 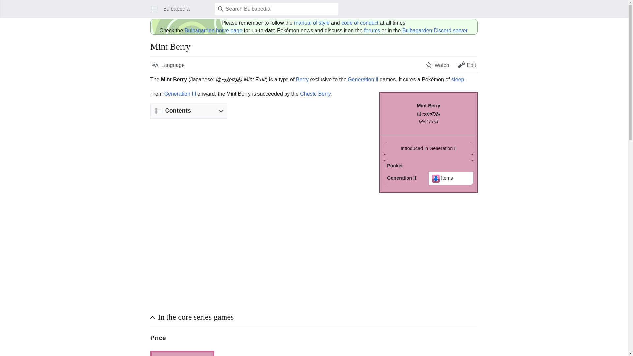 I want to click on Watch, so click(x=437, y=65).